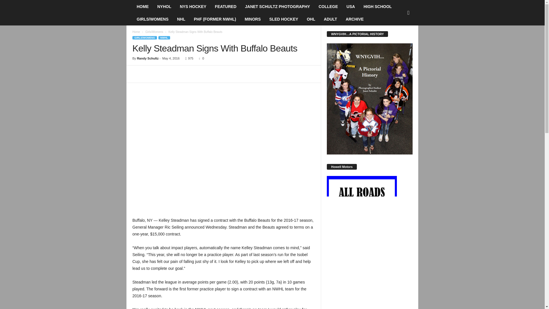  What do you see at coordinates (351, 7) in the screenshot?
I see `USA` at bounding box center [351, 7].